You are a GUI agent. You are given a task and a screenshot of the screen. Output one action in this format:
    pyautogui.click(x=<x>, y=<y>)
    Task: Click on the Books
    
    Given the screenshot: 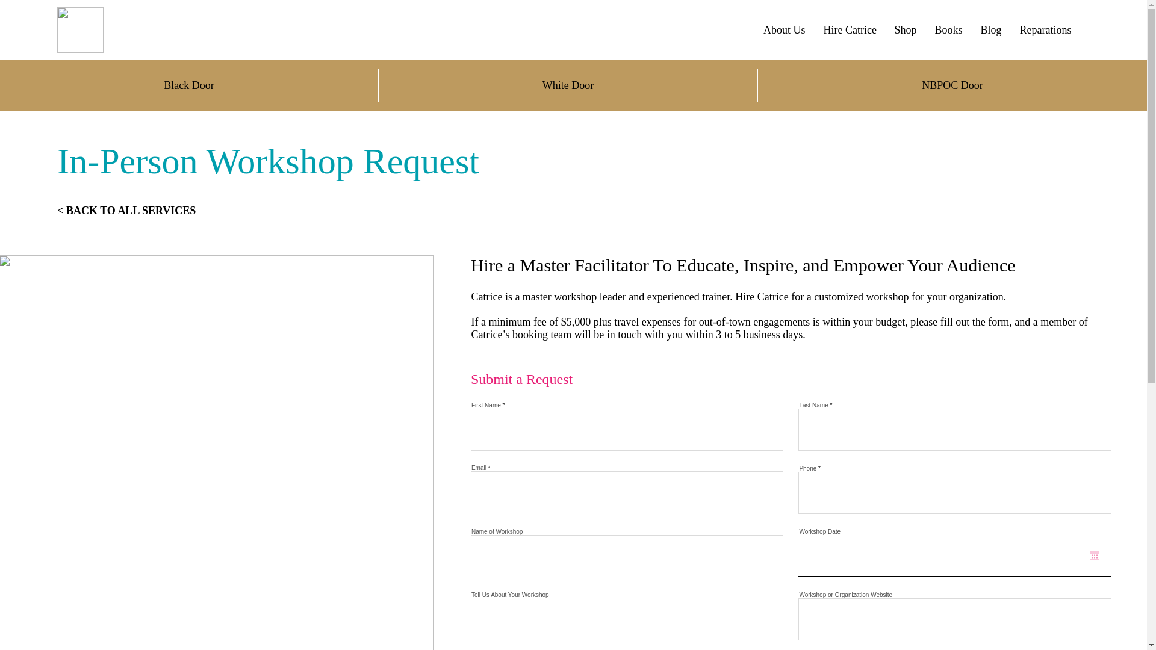 What is the action you would take?
    pyautogui.click(x=949, y=30)
    